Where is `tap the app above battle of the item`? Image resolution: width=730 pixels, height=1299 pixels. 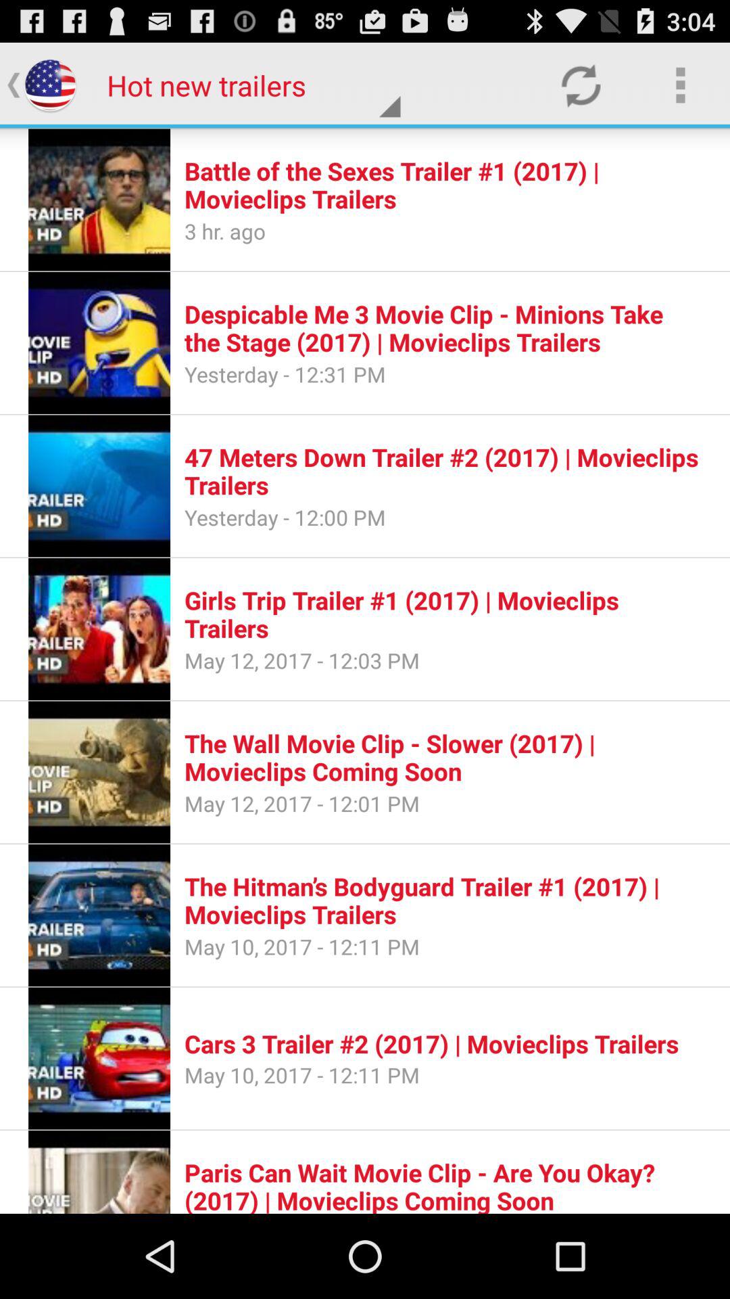
tap the app above battle of the item is located at coordinates (680, 85).